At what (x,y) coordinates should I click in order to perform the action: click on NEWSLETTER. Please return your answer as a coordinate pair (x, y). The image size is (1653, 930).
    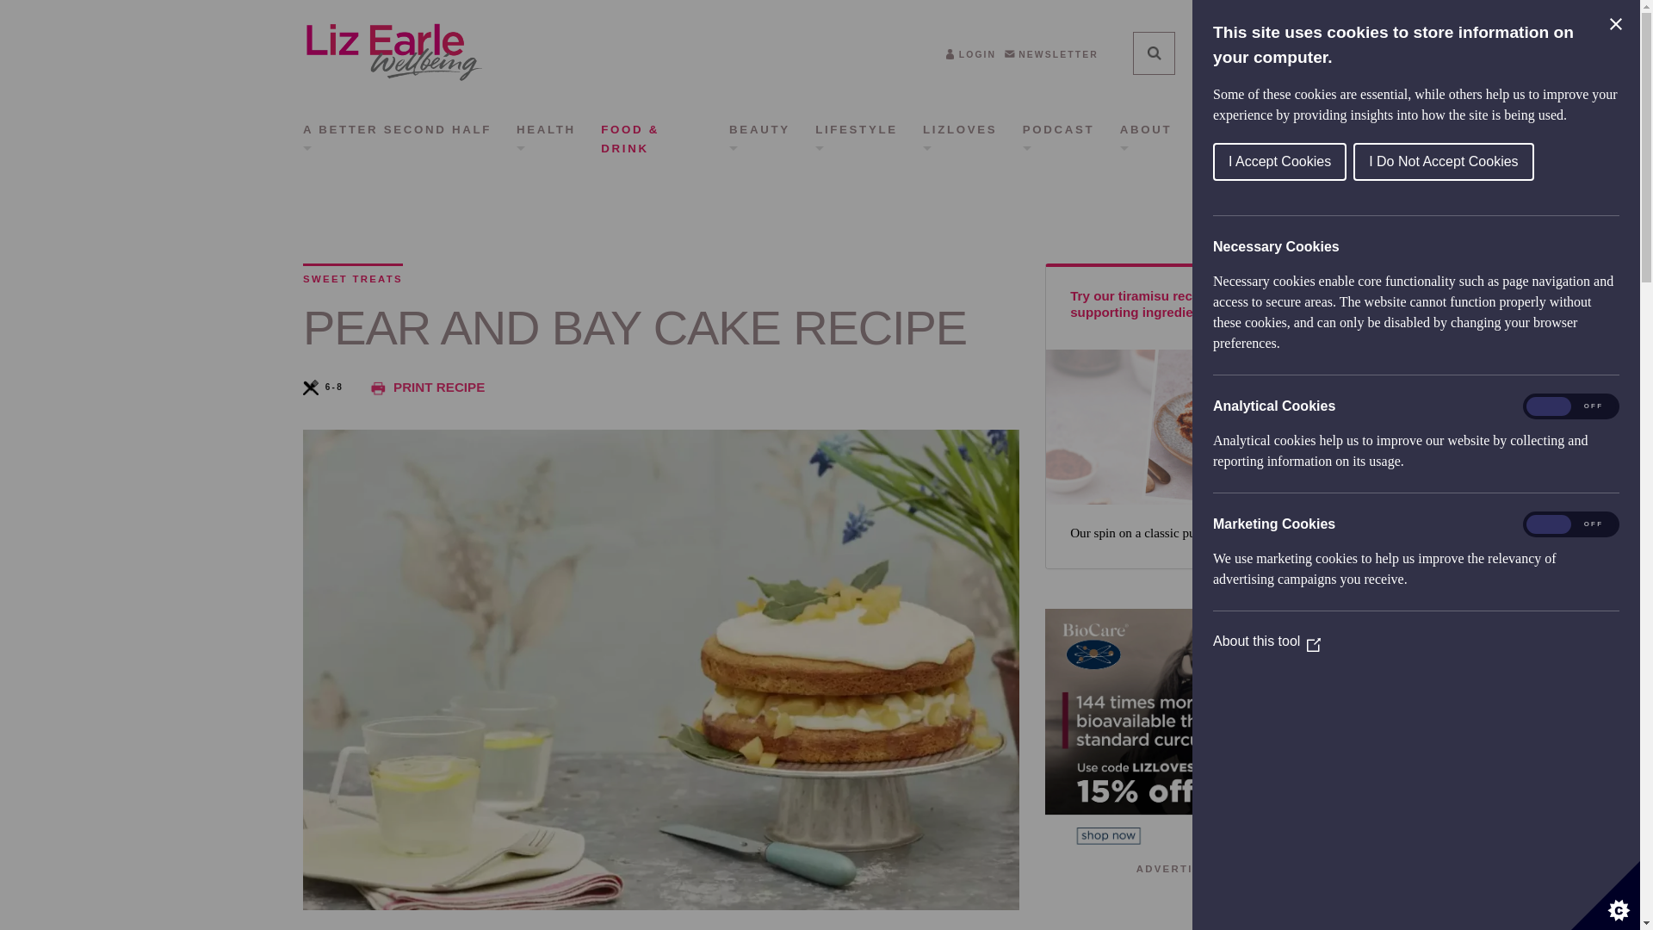
    Looking at the image, I should click on (1052, 55).